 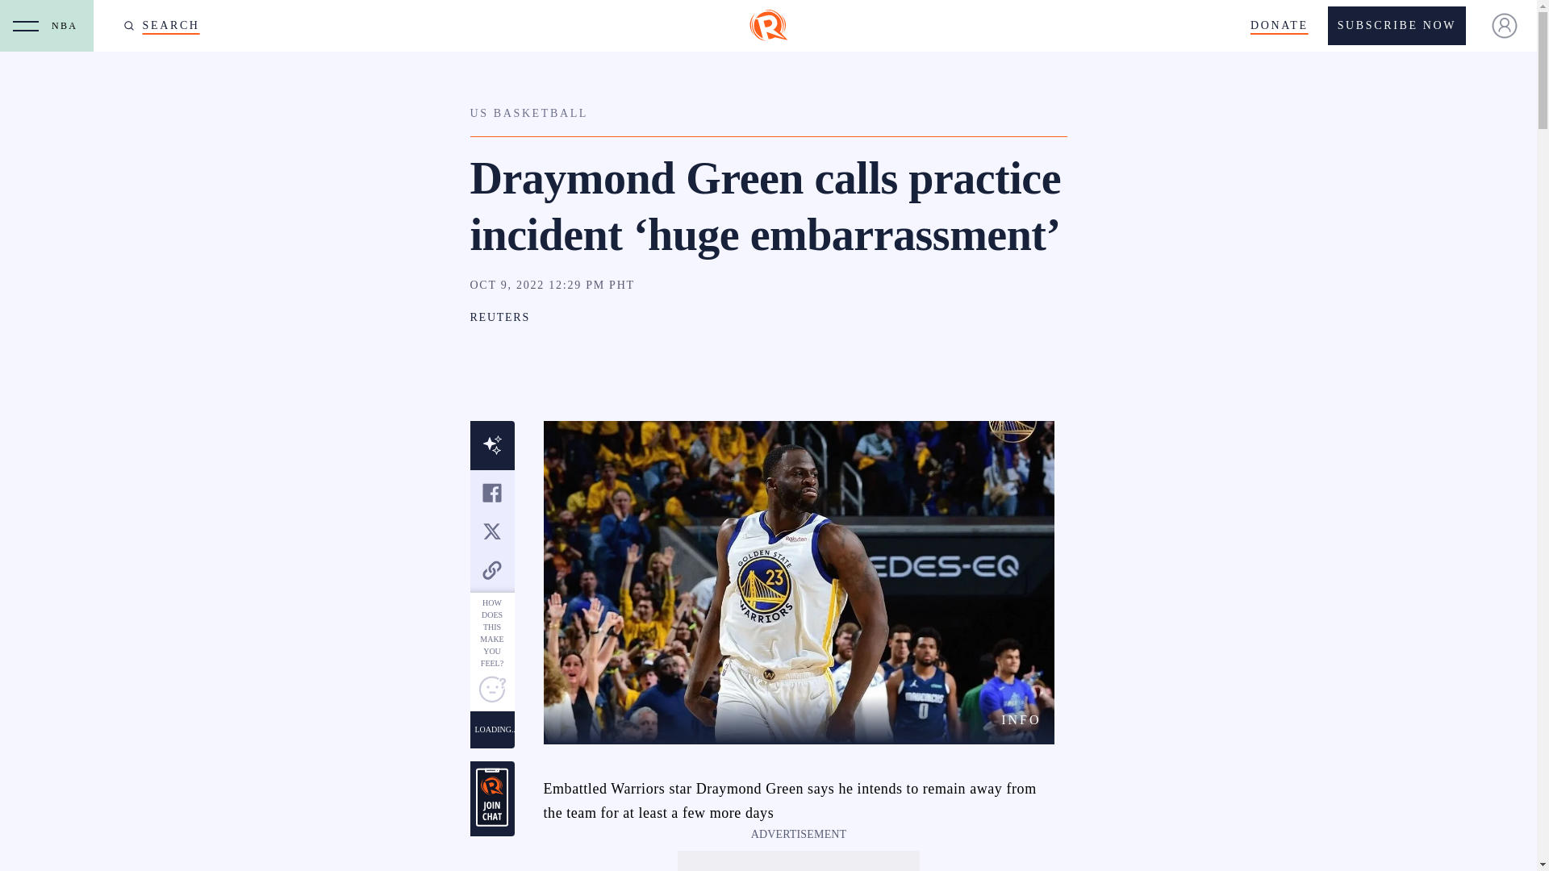 What do you see at coordinates (68, 26) in the screenshot?
I see `NBA` at bounding box center [68, 26].